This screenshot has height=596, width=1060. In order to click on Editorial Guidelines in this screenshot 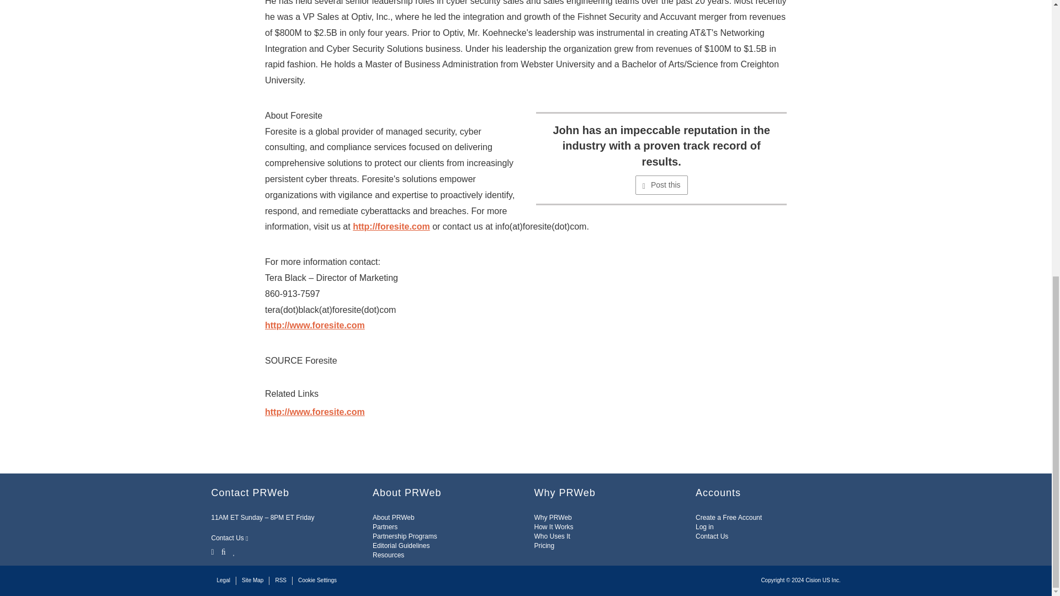, I will do `click(401, 545)`.